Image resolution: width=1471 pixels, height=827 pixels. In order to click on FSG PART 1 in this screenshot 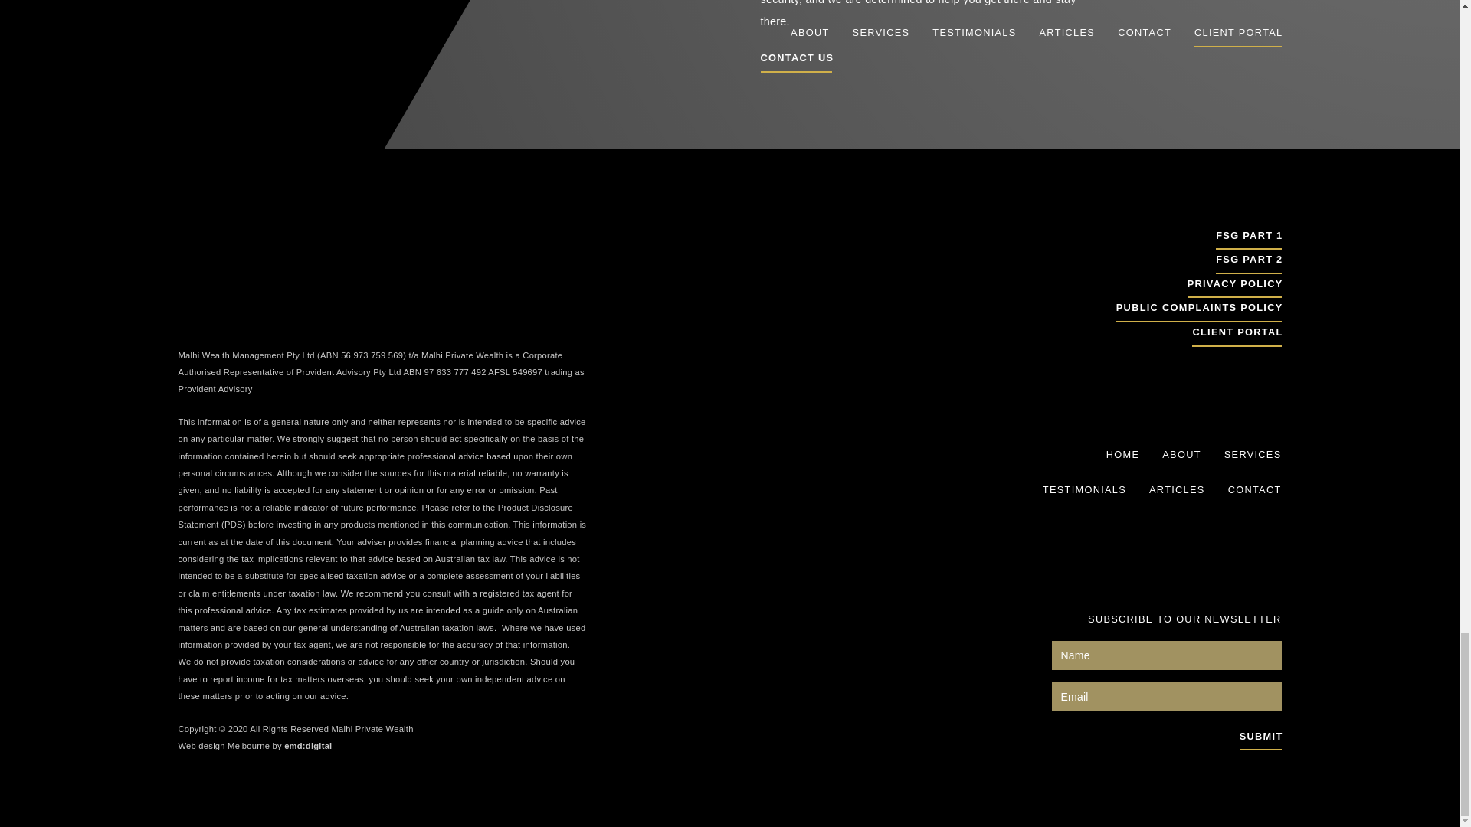, I will do `click(1249, 237)`.